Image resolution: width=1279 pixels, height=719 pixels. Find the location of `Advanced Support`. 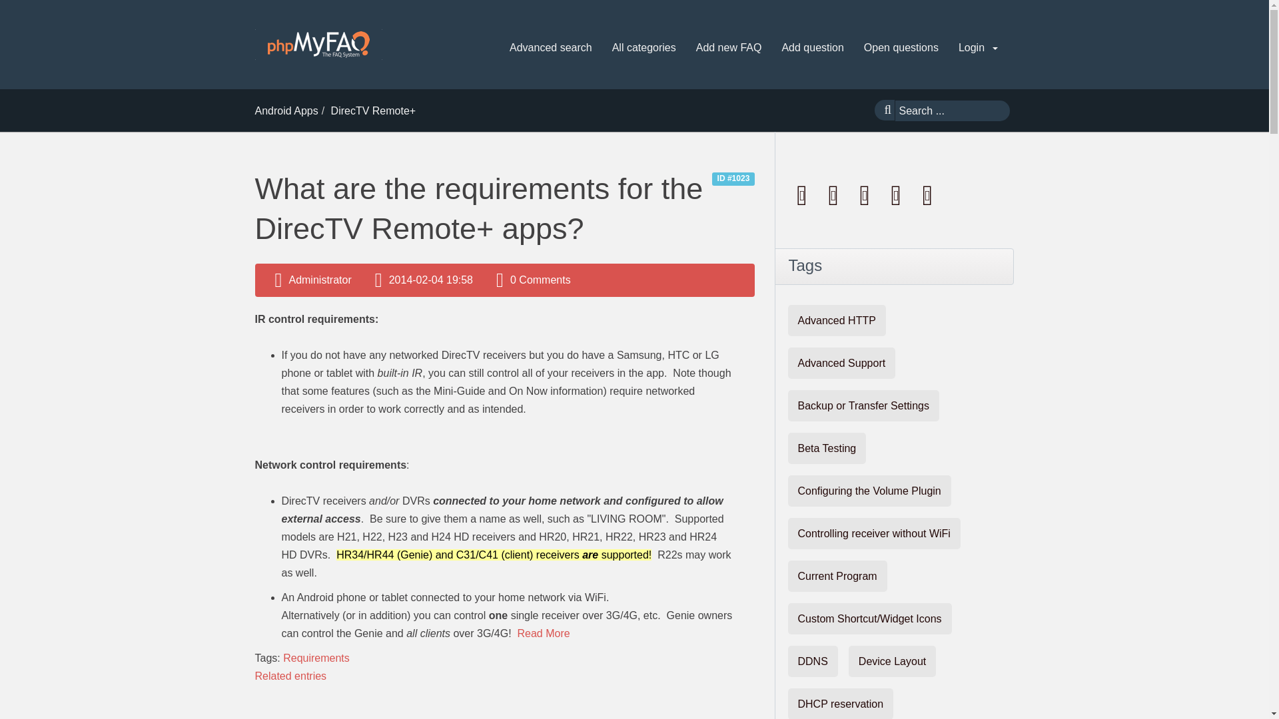

Advanced Support is located at coordinates (841, 363).